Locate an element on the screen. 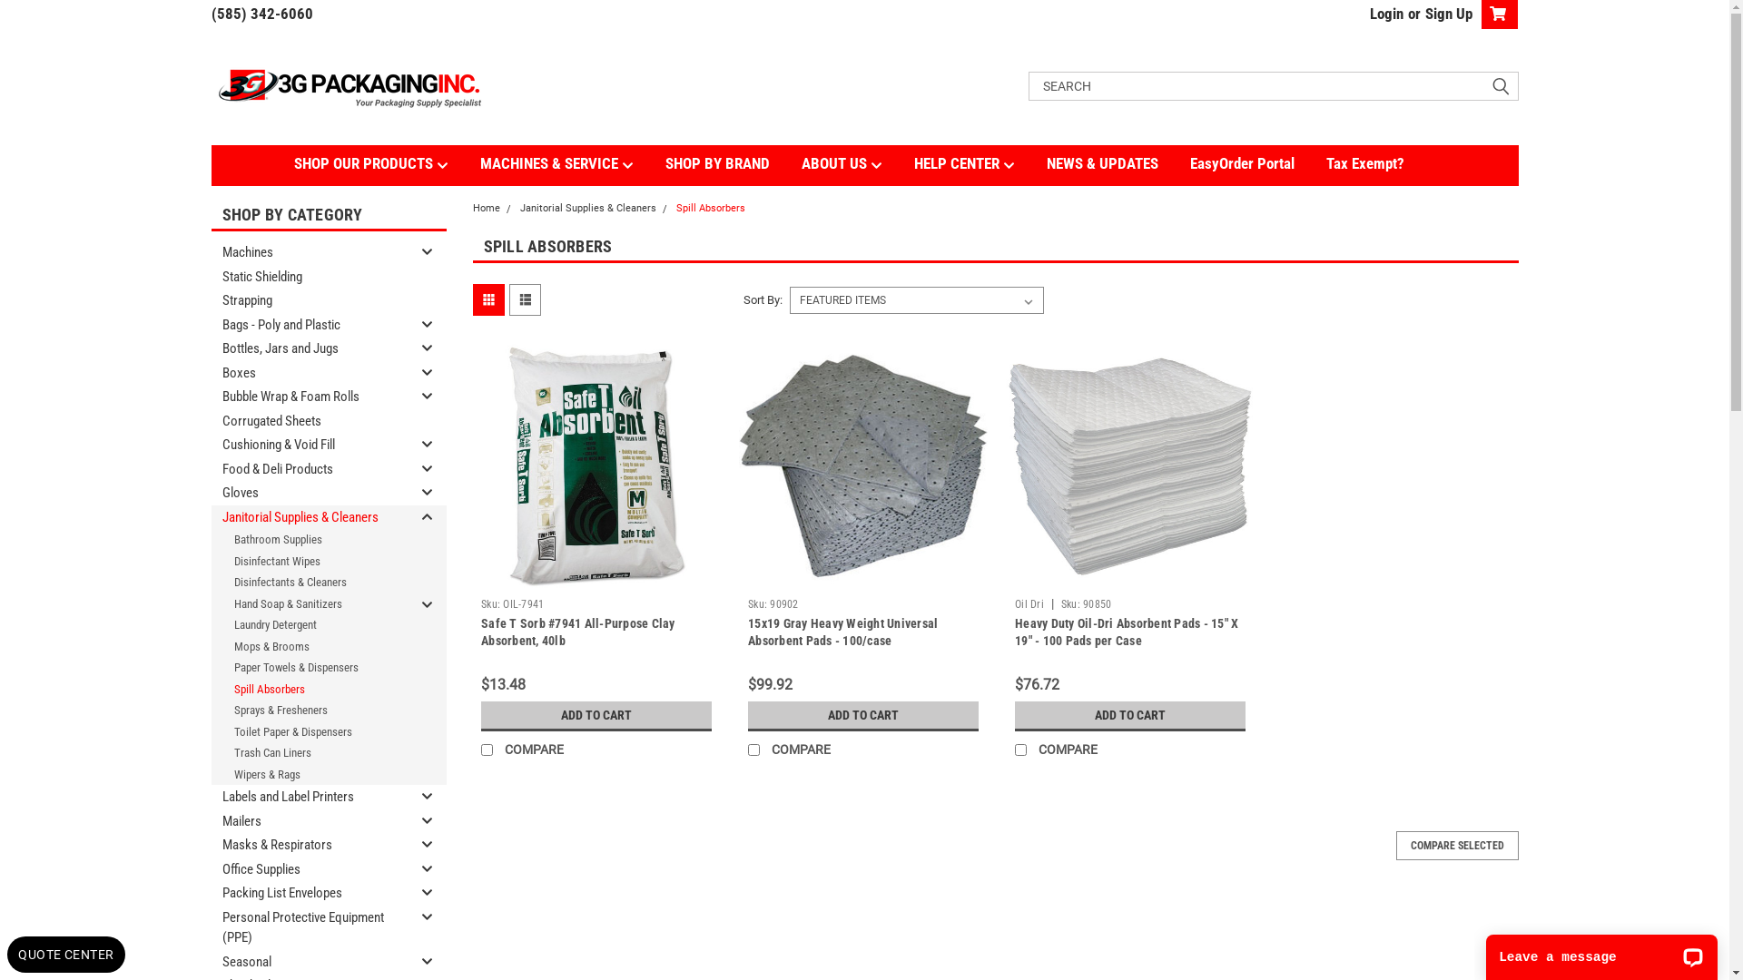  Laundry Detergent is located at coordinates (310, 625).